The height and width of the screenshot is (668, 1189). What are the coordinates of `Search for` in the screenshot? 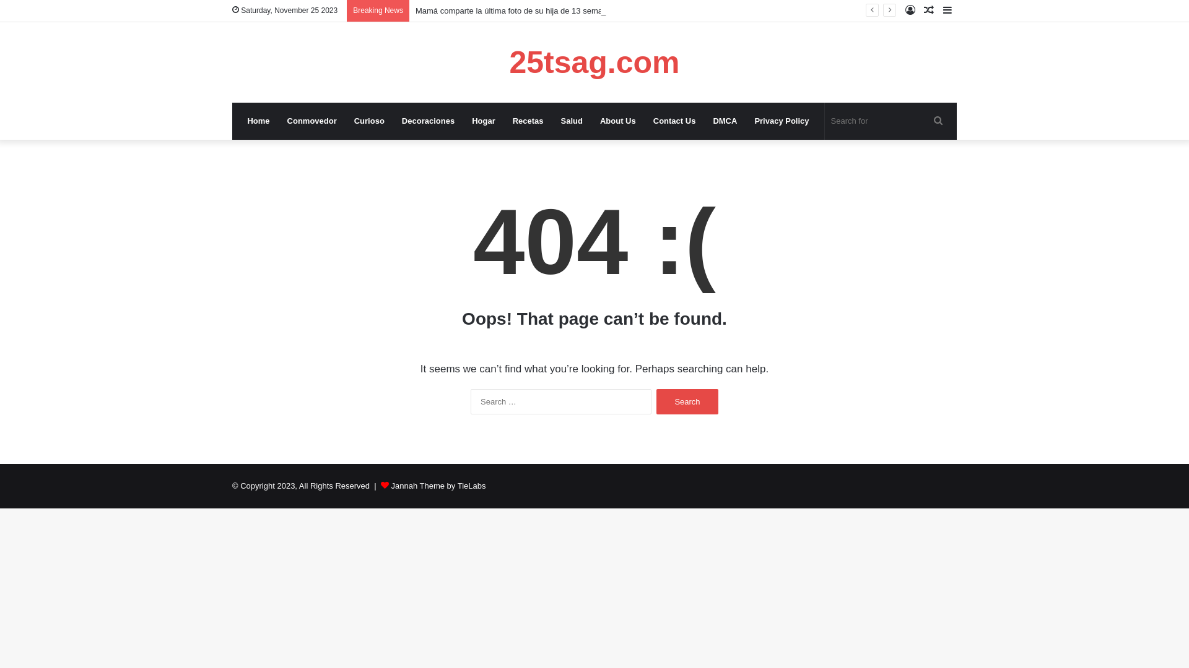 It's located at (888, 121).